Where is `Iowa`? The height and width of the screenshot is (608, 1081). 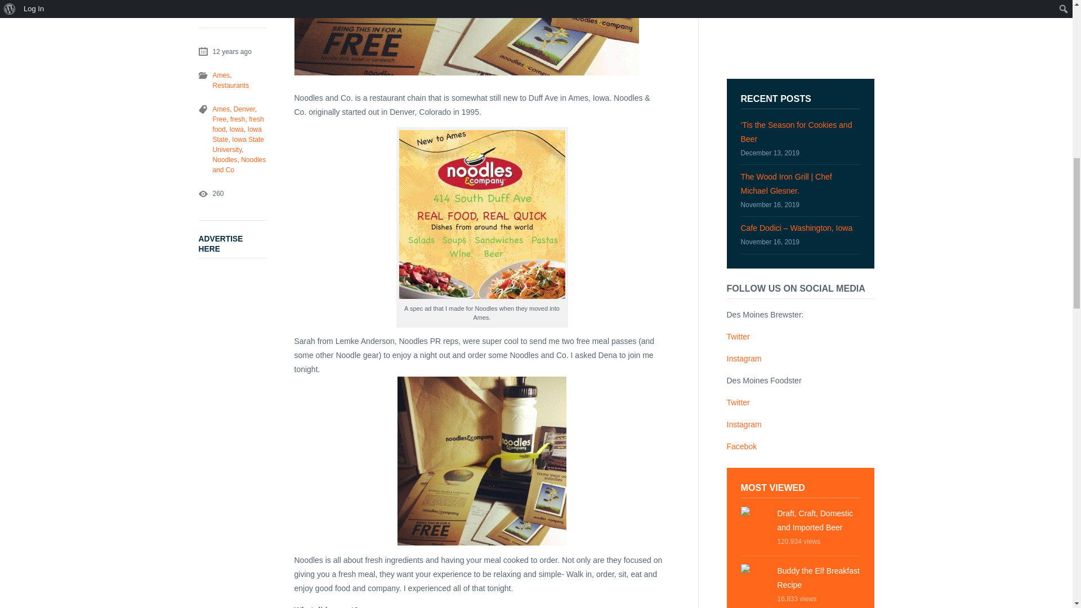 Iowa is located at coordinates (236, 129).